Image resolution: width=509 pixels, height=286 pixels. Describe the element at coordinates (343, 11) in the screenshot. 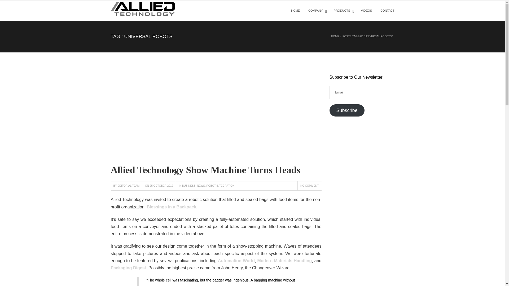

I see `PRODUCTS` at that location.